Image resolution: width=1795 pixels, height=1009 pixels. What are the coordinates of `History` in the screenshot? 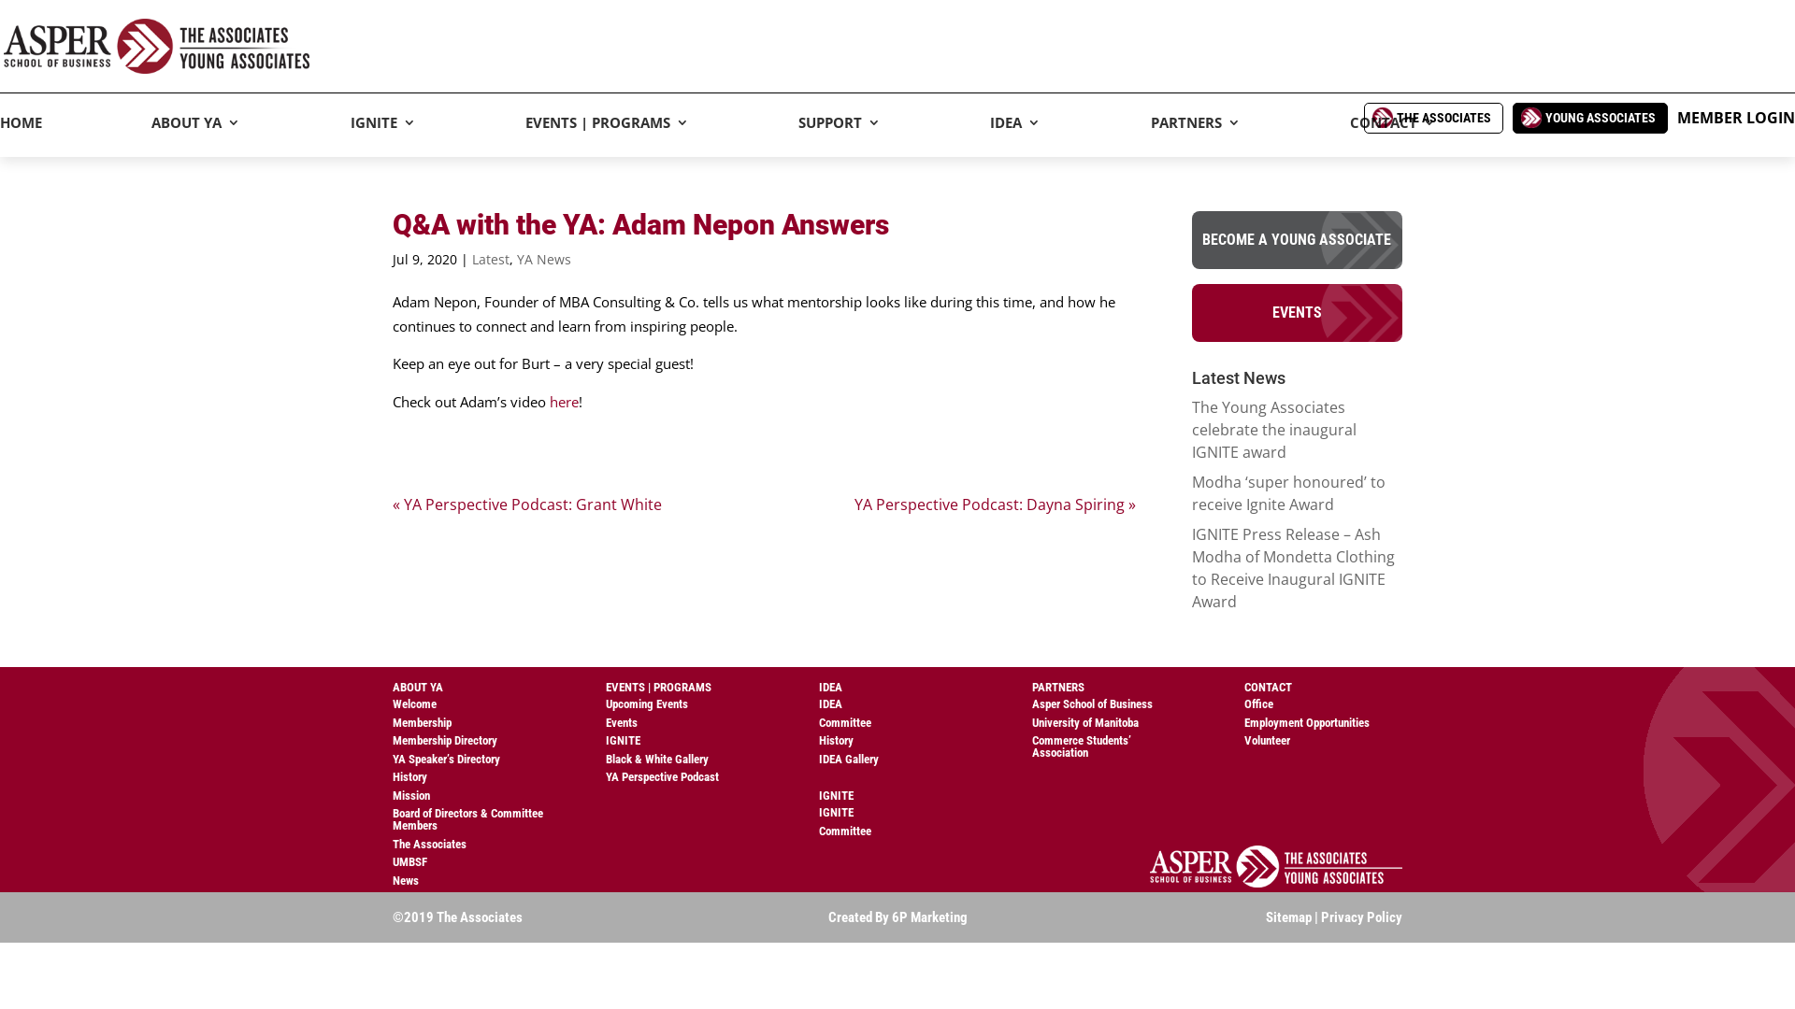 It's located at (836, 740).